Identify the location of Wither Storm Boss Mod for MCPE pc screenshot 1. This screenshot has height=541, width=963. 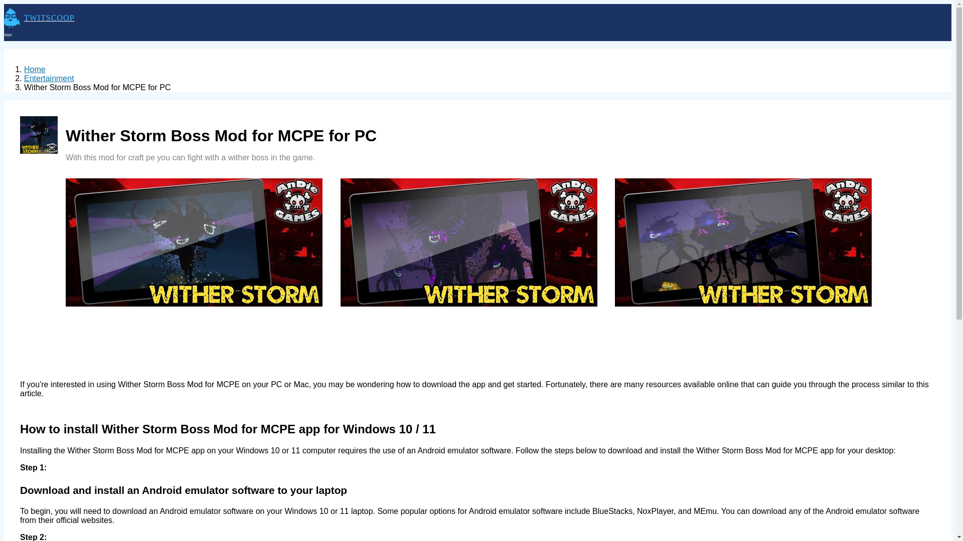
(468, 242).